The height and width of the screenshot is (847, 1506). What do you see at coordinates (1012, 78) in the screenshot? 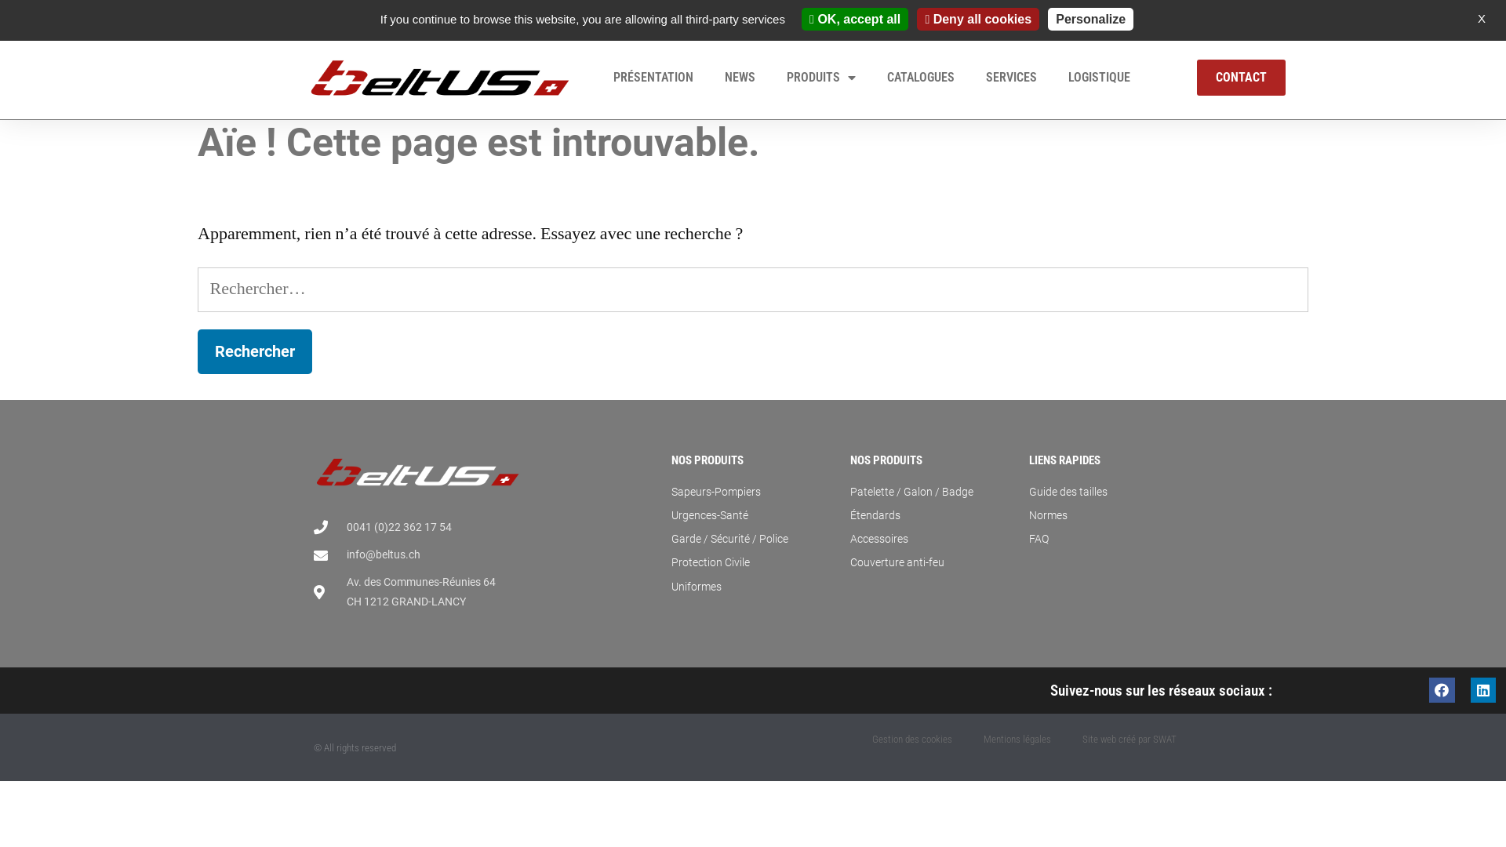
I see `SERVICES` at bounding box center [1012, 78].